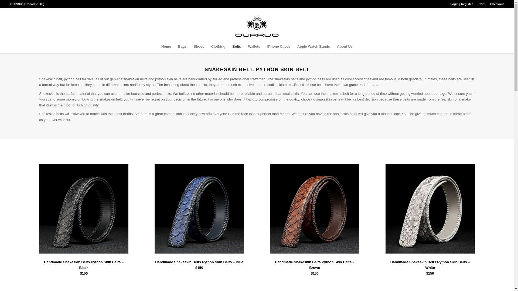  What do you see at coordinates (35, 4) in the screenshot?
I see `Crocodile Bag` at bounding box center [35, 4].